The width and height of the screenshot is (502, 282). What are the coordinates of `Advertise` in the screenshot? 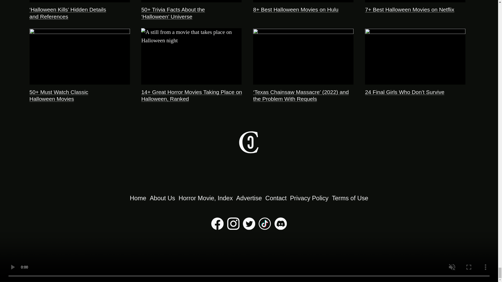 It's located at (249, 198).